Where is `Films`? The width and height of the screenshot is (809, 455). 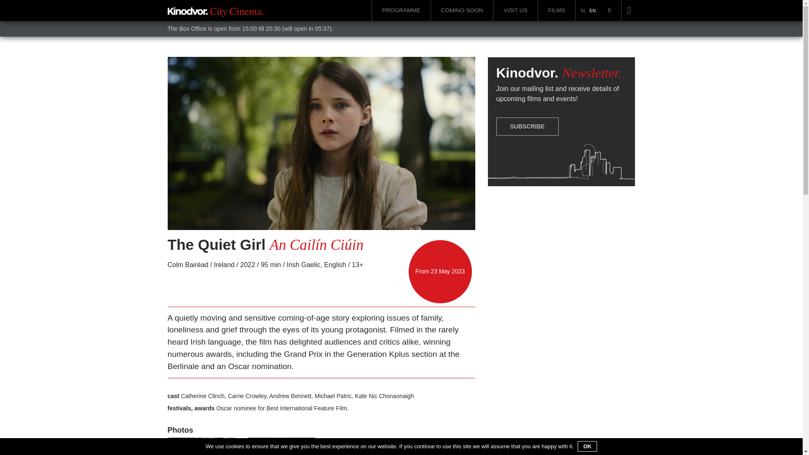 Films is located at coordinates (556, 10).